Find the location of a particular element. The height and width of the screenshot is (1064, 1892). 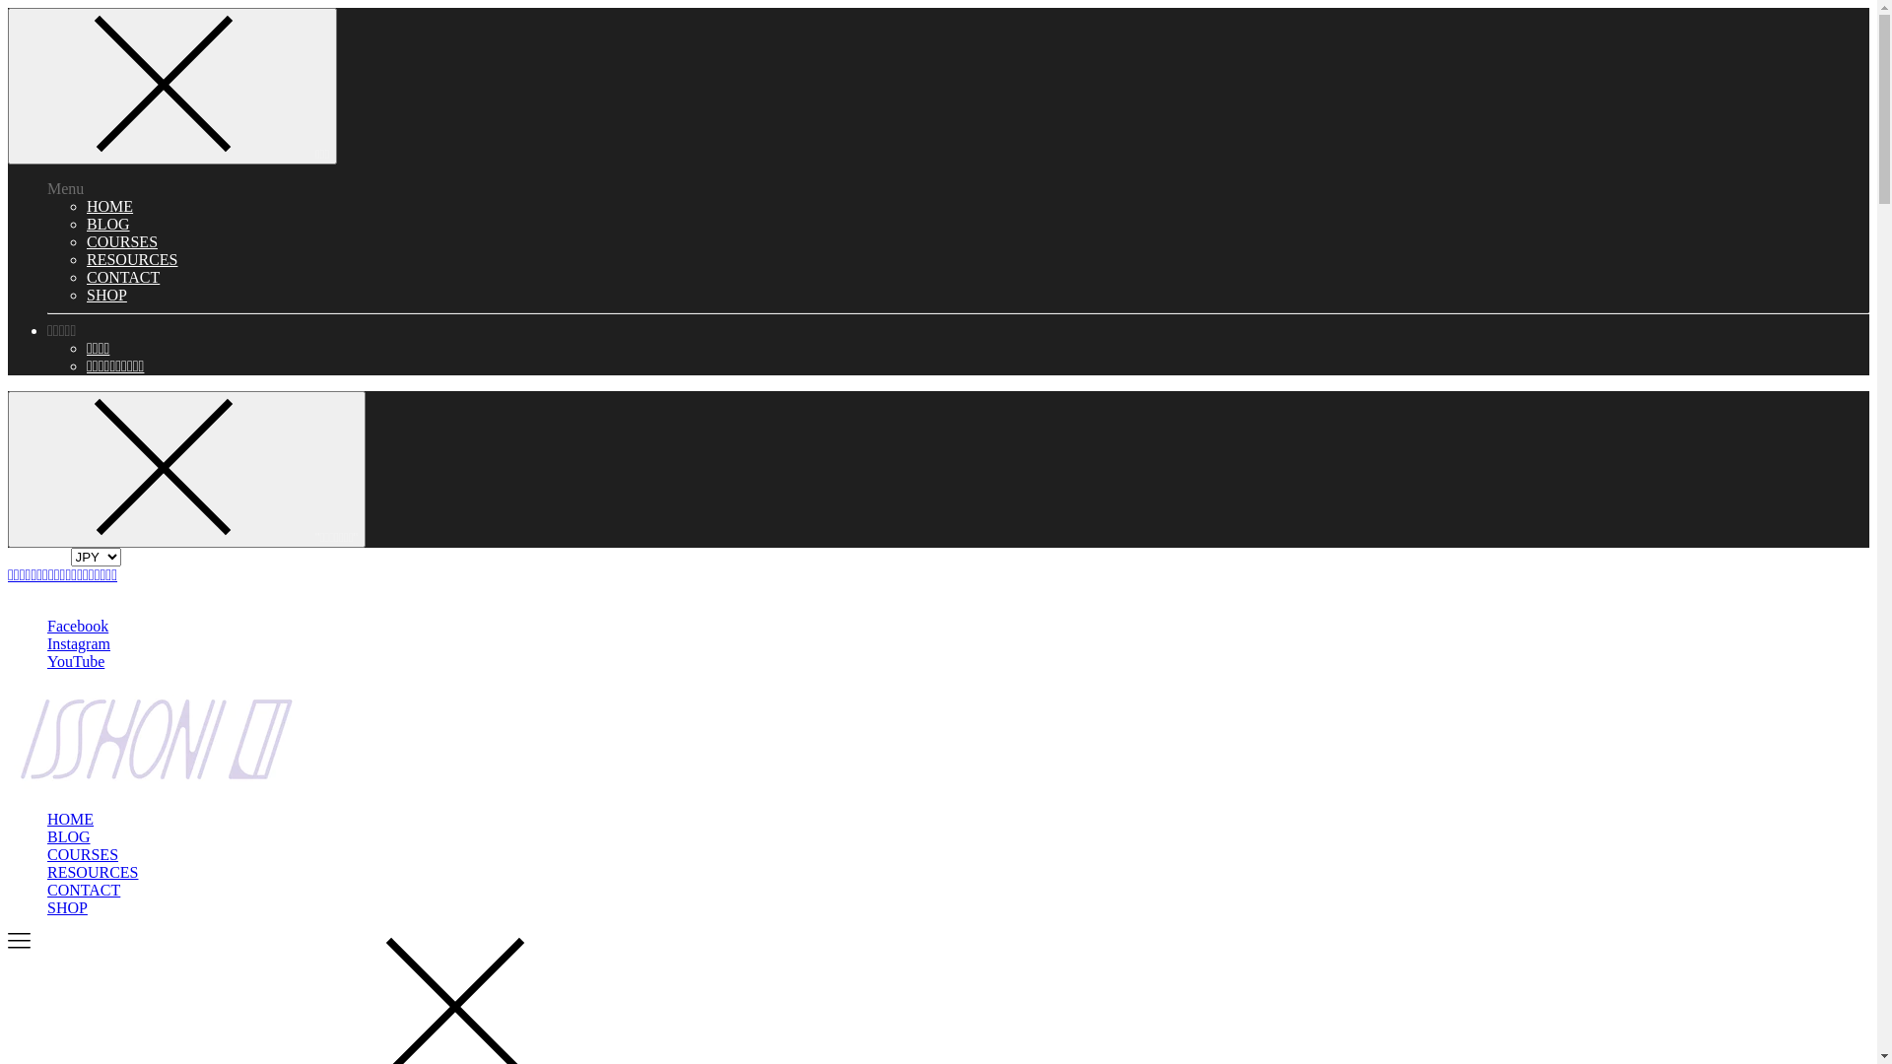

COURSES is located at coordinates (122, 242).